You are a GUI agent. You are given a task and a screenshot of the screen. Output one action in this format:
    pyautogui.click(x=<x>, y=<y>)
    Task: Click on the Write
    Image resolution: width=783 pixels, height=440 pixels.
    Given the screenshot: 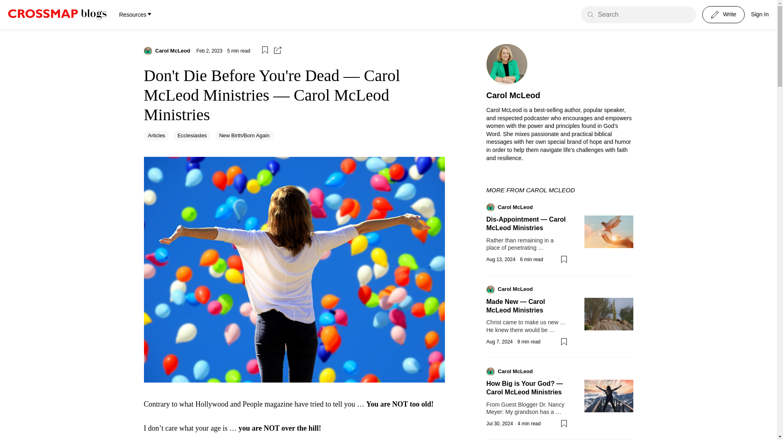 What is the action you would take?
    pyautogui.click(x=723, y=15)
    